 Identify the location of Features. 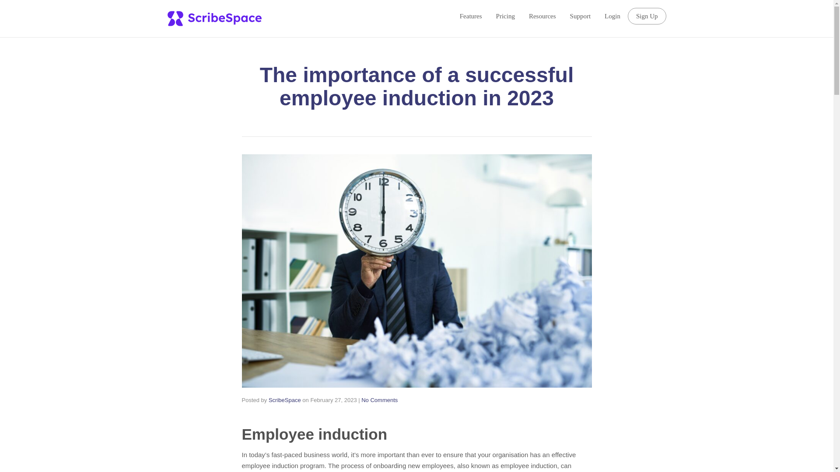
(471, 16).